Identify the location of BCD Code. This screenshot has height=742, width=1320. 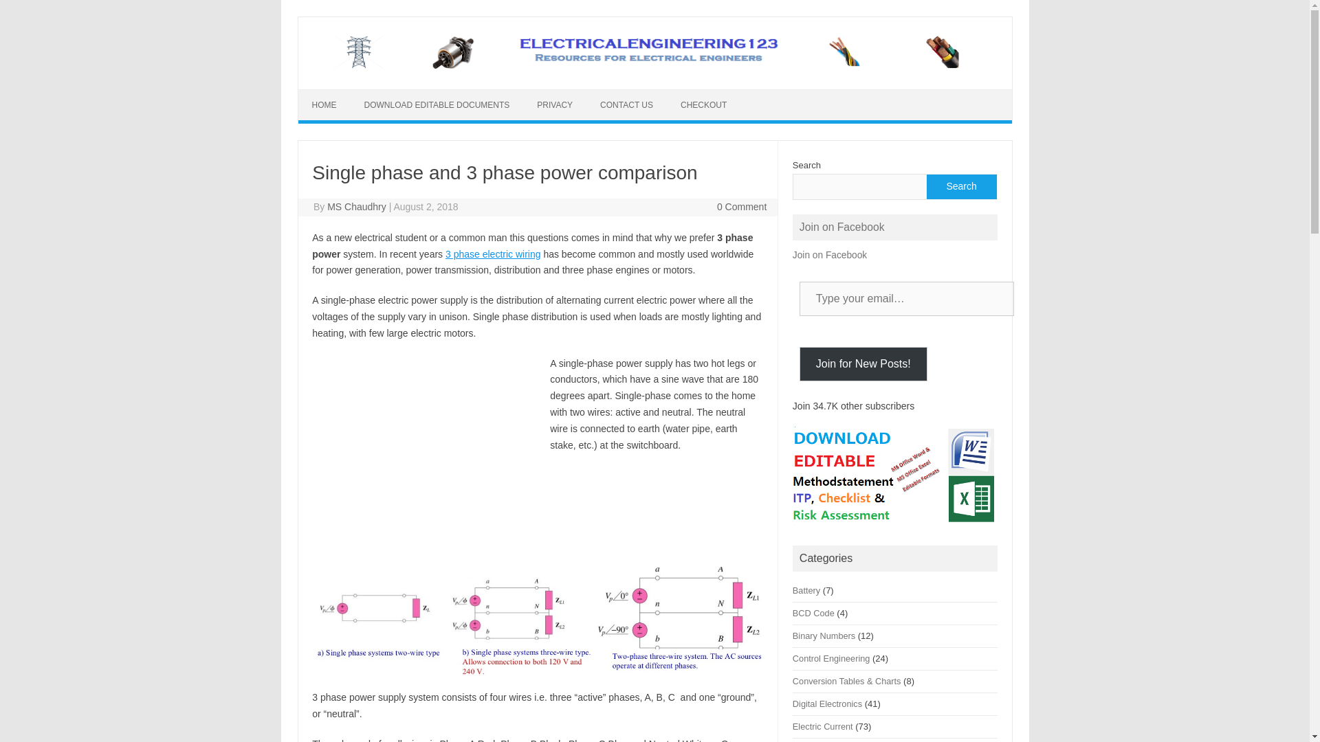
(813, 613).